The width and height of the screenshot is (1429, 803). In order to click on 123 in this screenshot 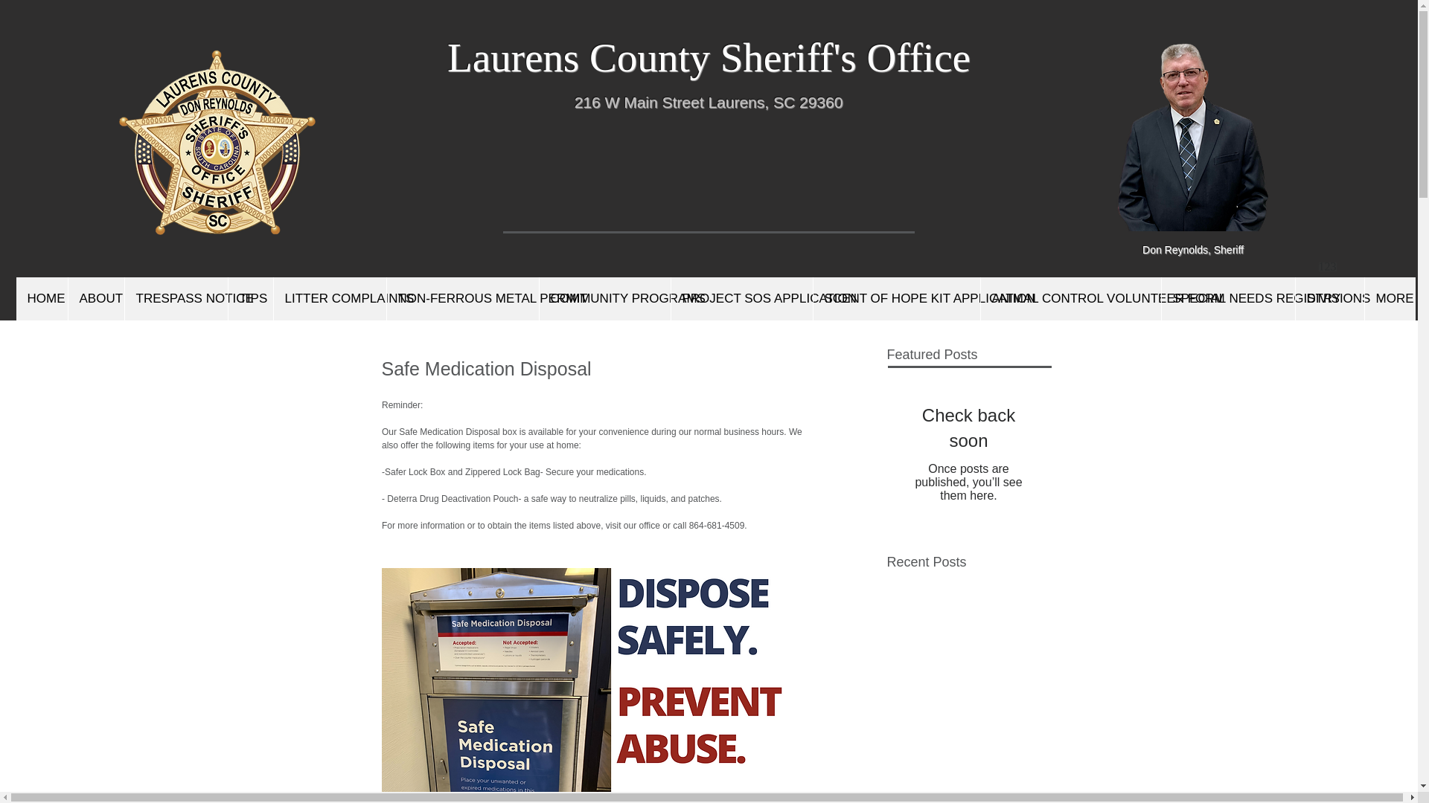, I will do `click(1328, 267)`.